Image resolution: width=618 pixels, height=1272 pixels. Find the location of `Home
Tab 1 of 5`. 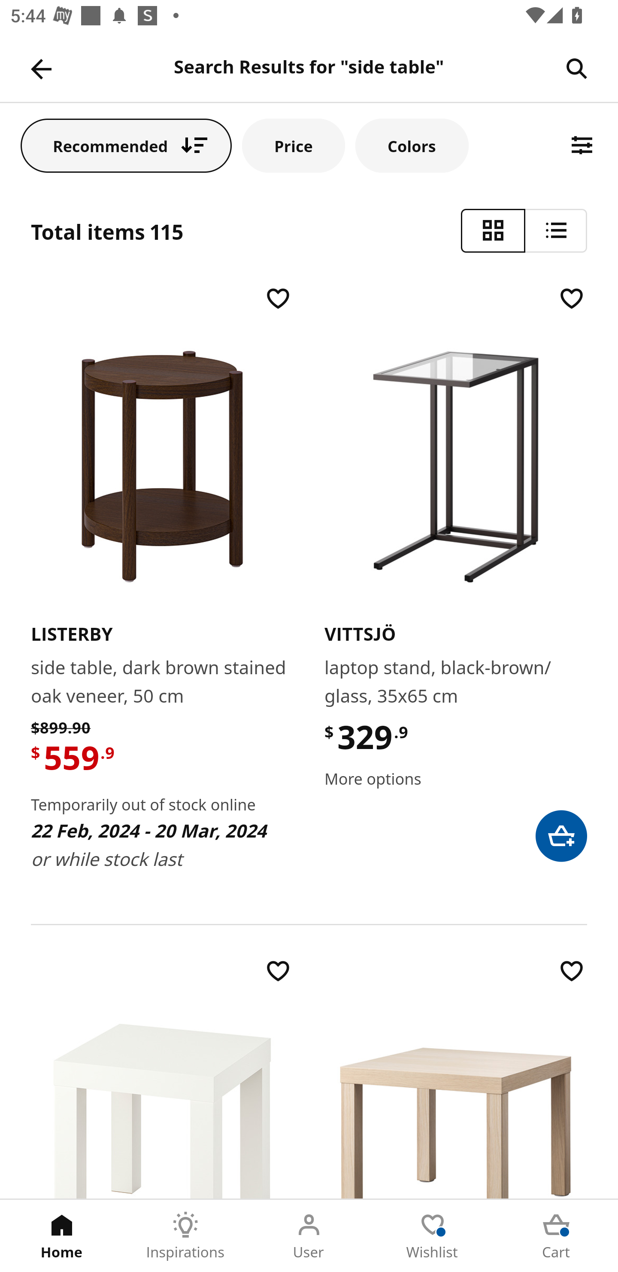

Home
Tab 1 of 5 is located at coordinates (62, 1236).